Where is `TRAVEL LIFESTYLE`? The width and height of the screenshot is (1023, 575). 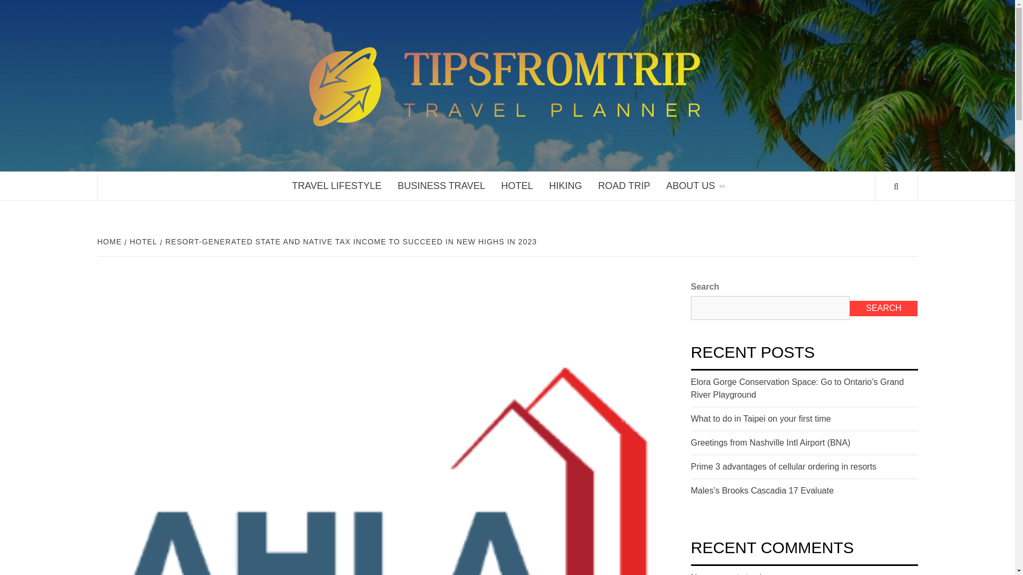 TRAVEL LIFESTYLE is located at coordinates (337, 185).